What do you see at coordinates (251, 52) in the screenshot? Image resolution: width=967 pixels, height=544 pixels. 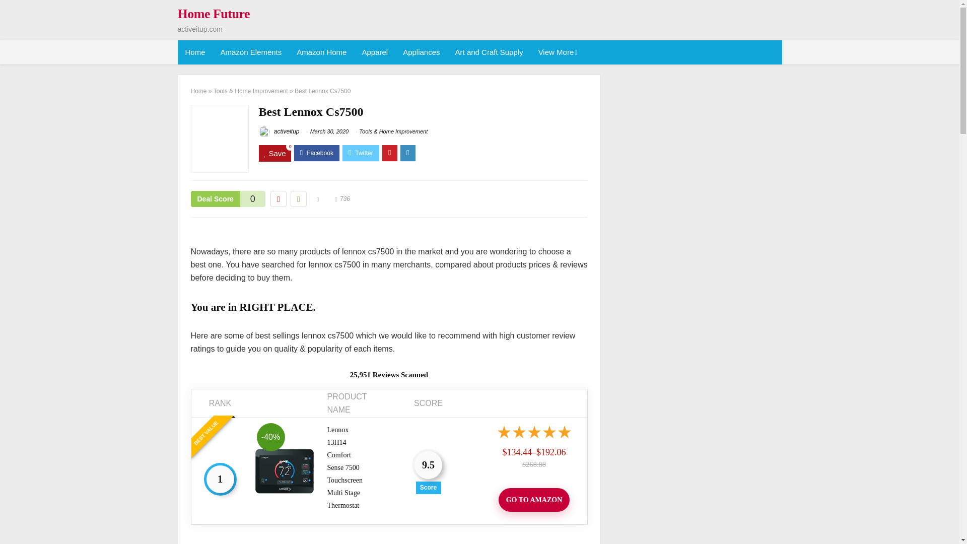 I see `Amazon Elements` at bounding box center [251, 52].